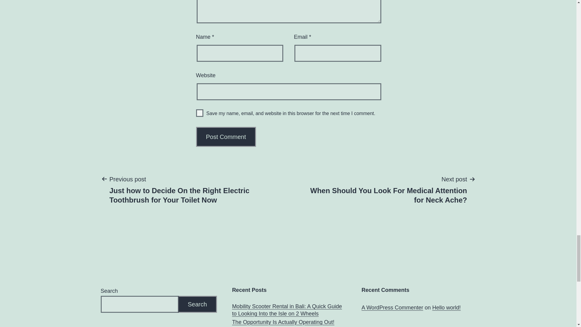 The height and width of the screenshot is (327, 581). What do you see at coordinates (226, 137) in the screenshot?
I see `Post Comment` at bounding box center [226, 137].